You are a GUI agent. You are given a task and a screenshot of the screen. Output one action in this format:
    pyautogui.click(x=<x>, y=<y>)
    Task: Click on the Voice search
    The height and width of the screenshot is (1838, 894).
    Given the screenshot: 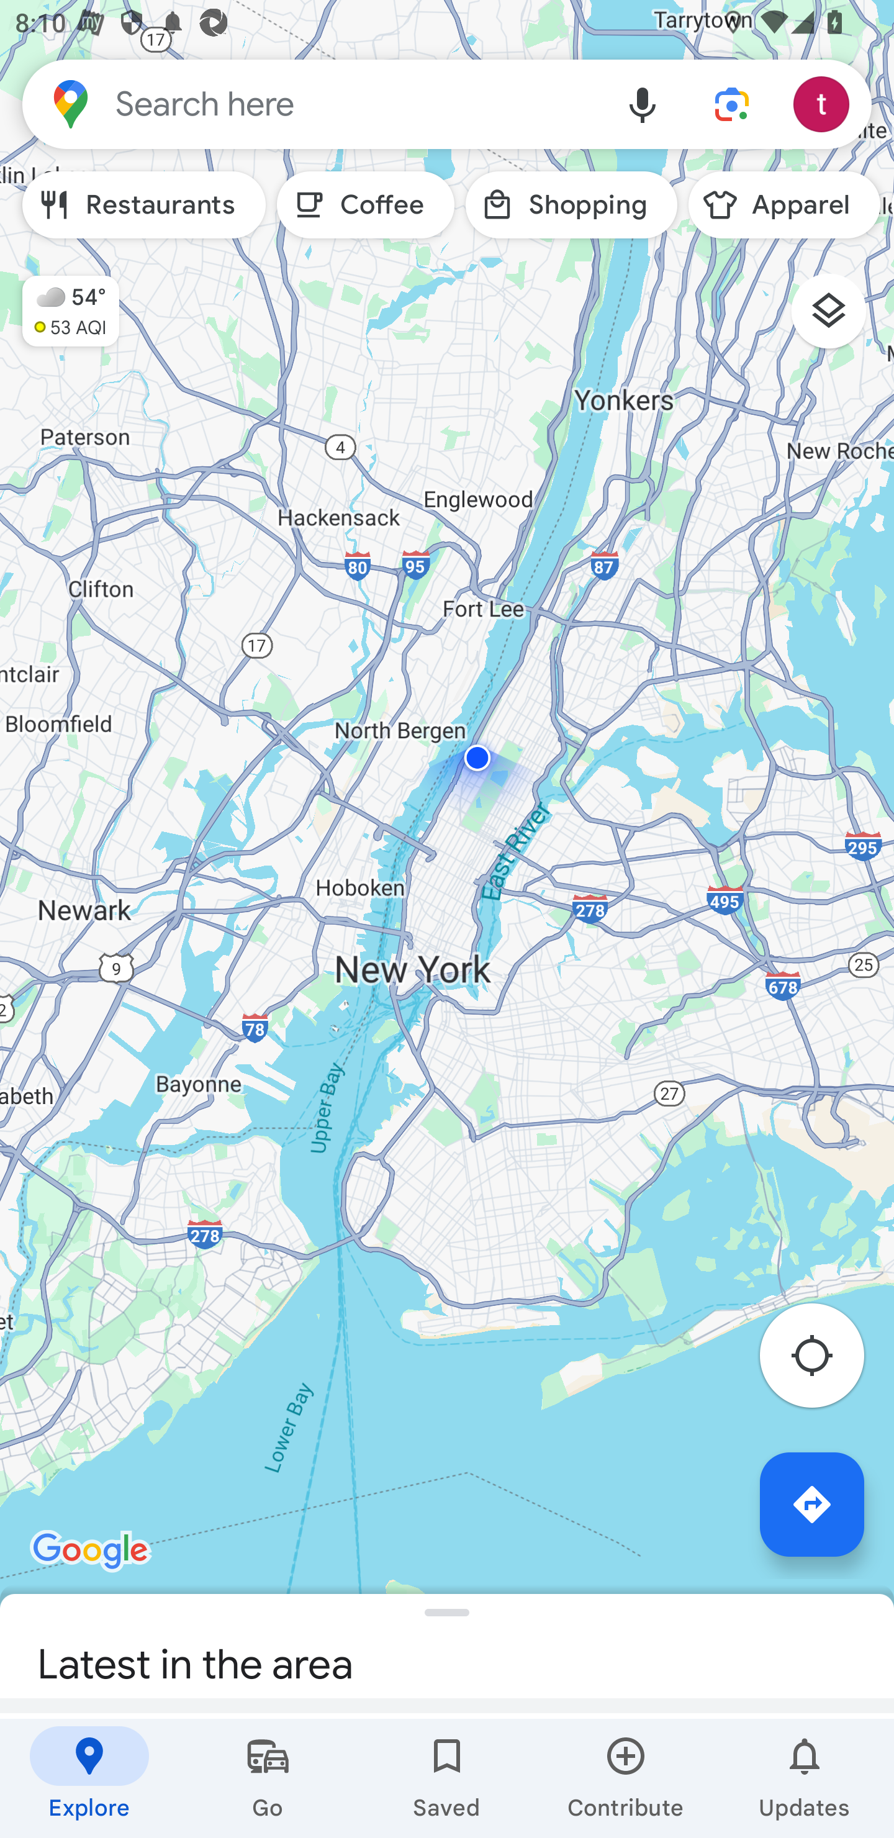 What is the action you would take?
    pyautogui.click(x=643, y=103)
    